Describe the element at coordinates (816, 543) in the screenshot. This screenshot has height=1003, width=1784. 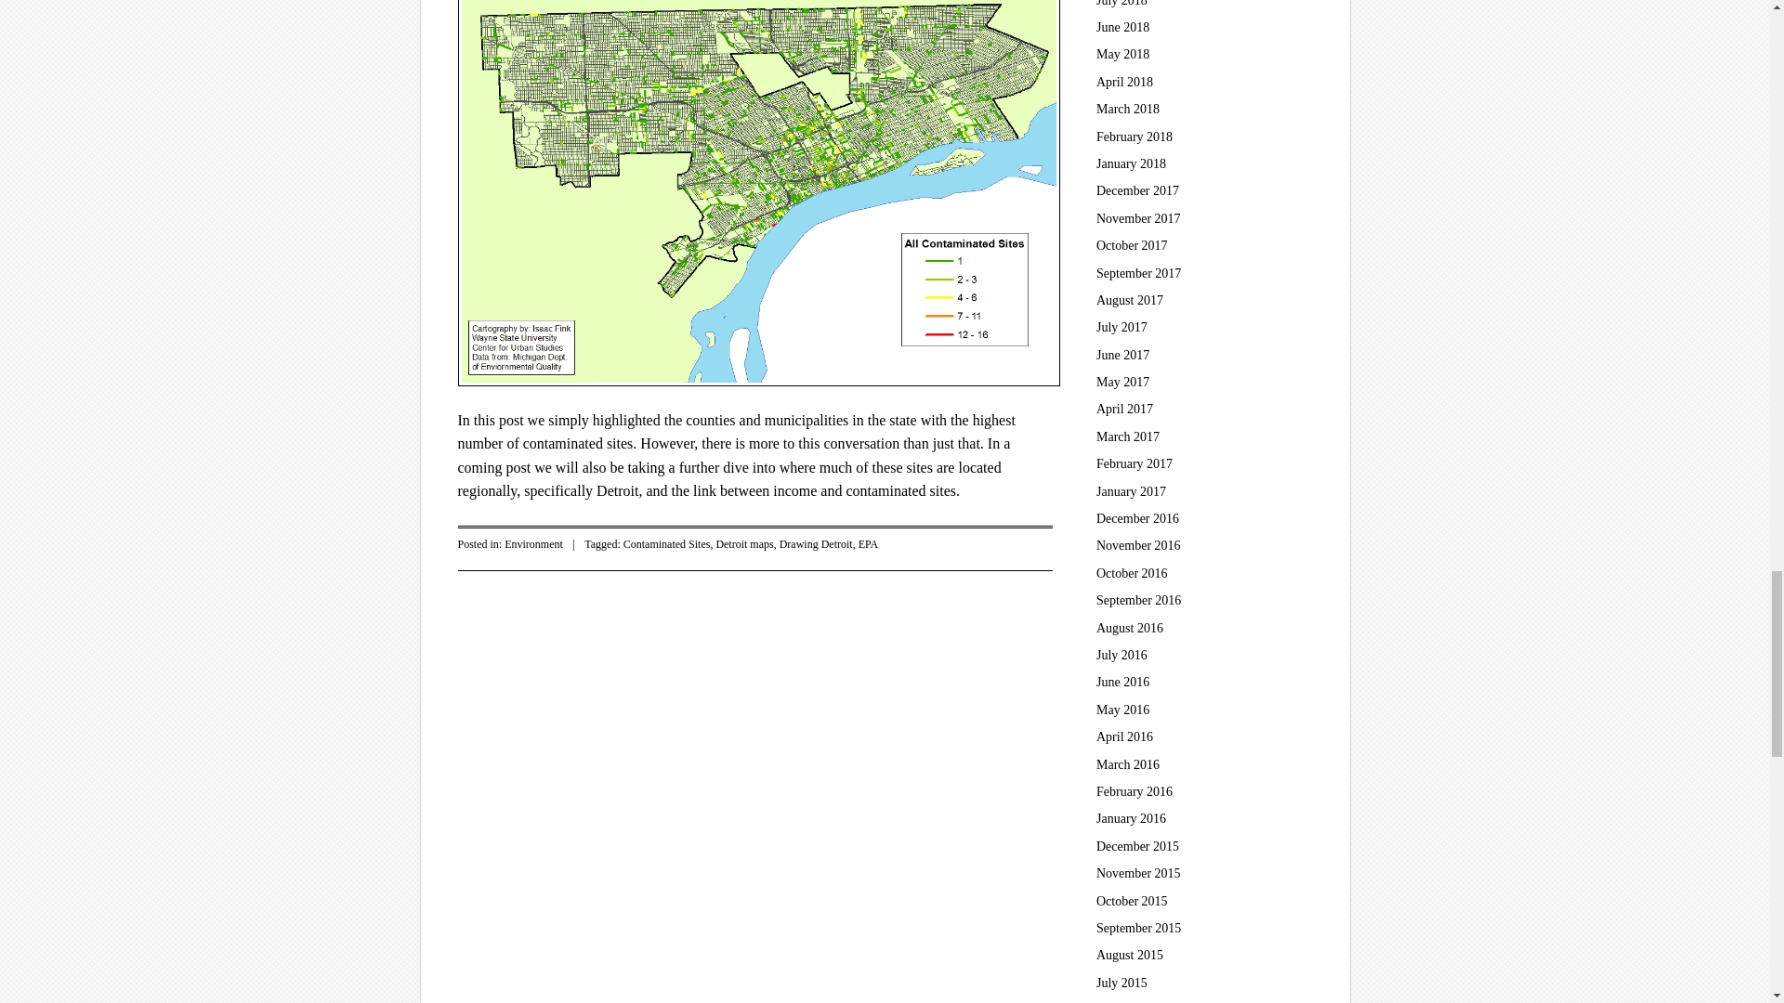
I see `Drawing Detroit` at that location.